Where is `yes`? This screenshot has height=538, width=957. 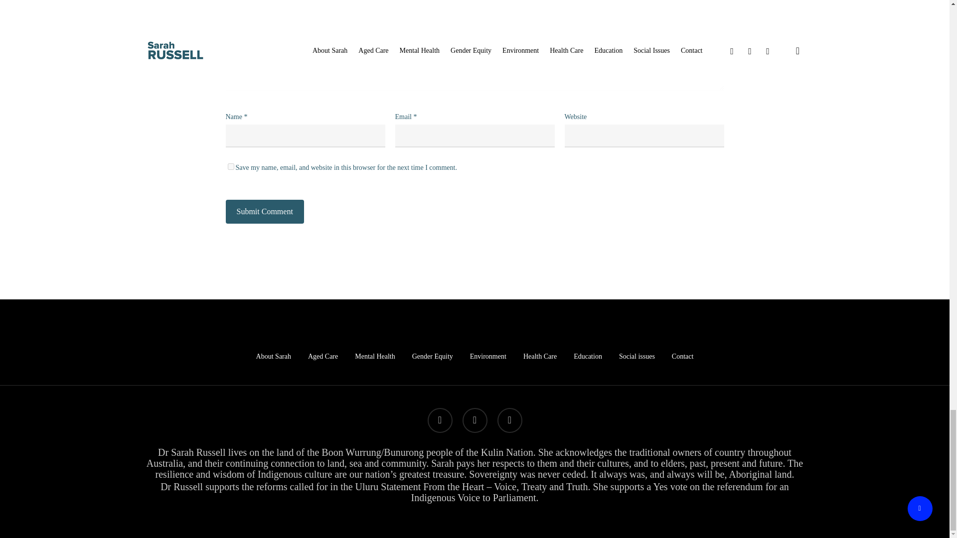
yes is located at coordinates (230, 166).